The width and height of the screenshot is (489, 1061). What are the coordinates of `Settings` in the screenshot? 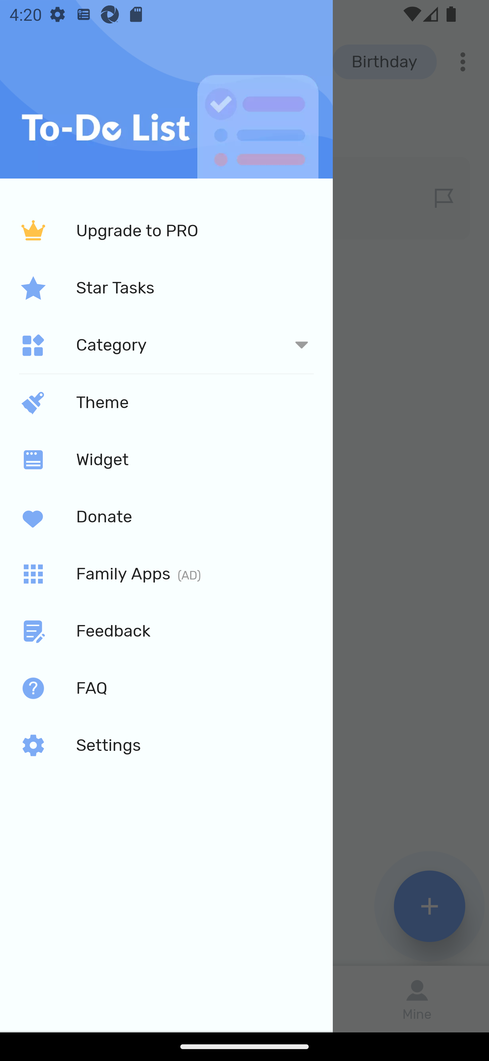 It's located at (166, 745).